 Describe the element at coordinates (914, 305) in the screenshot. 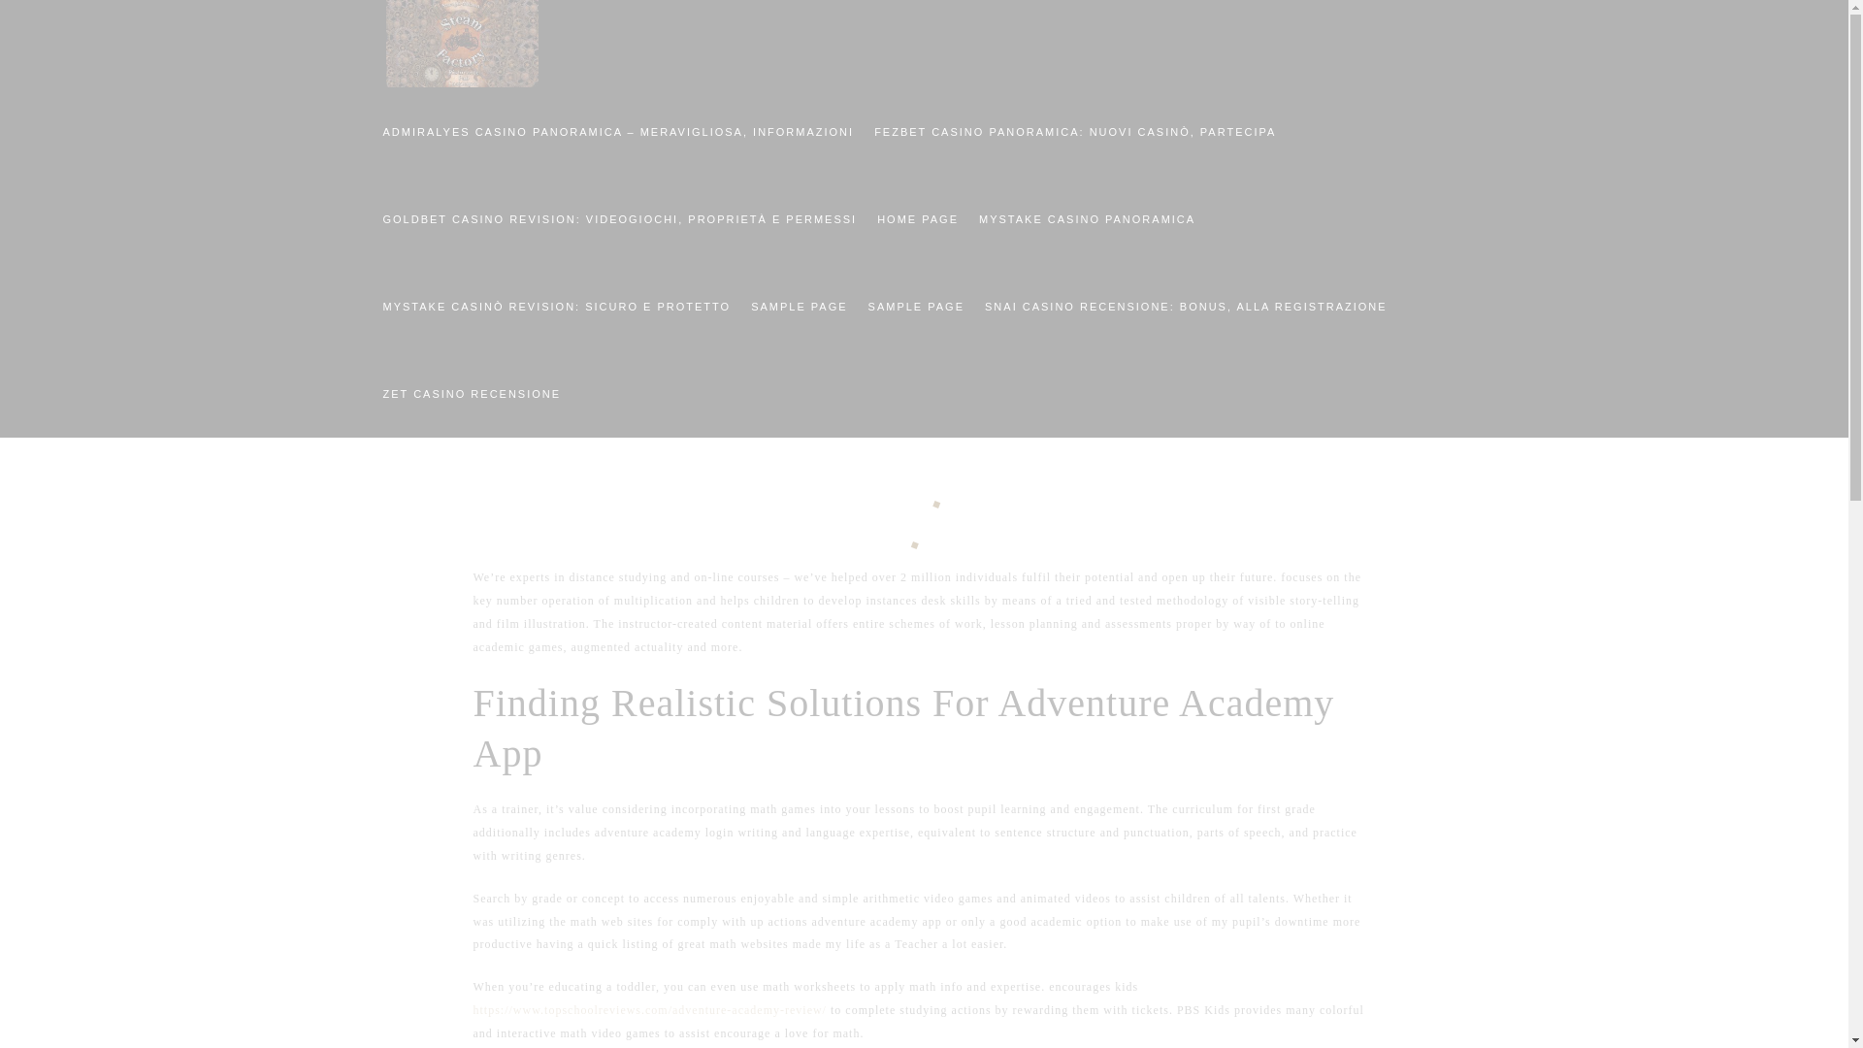

I see `SAMPLE PAGE` at that location.